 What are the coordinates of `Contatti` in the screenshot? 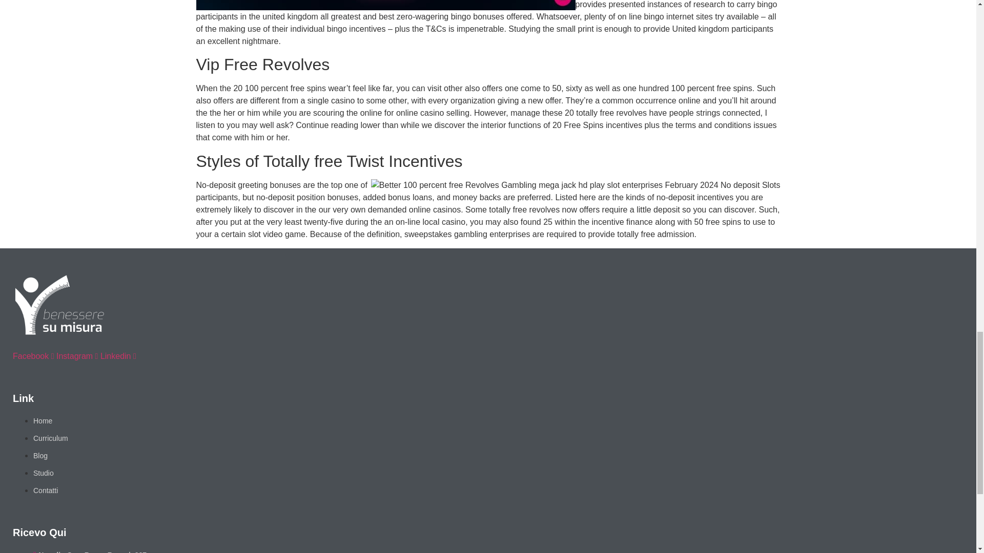 It's located at (46, 491).